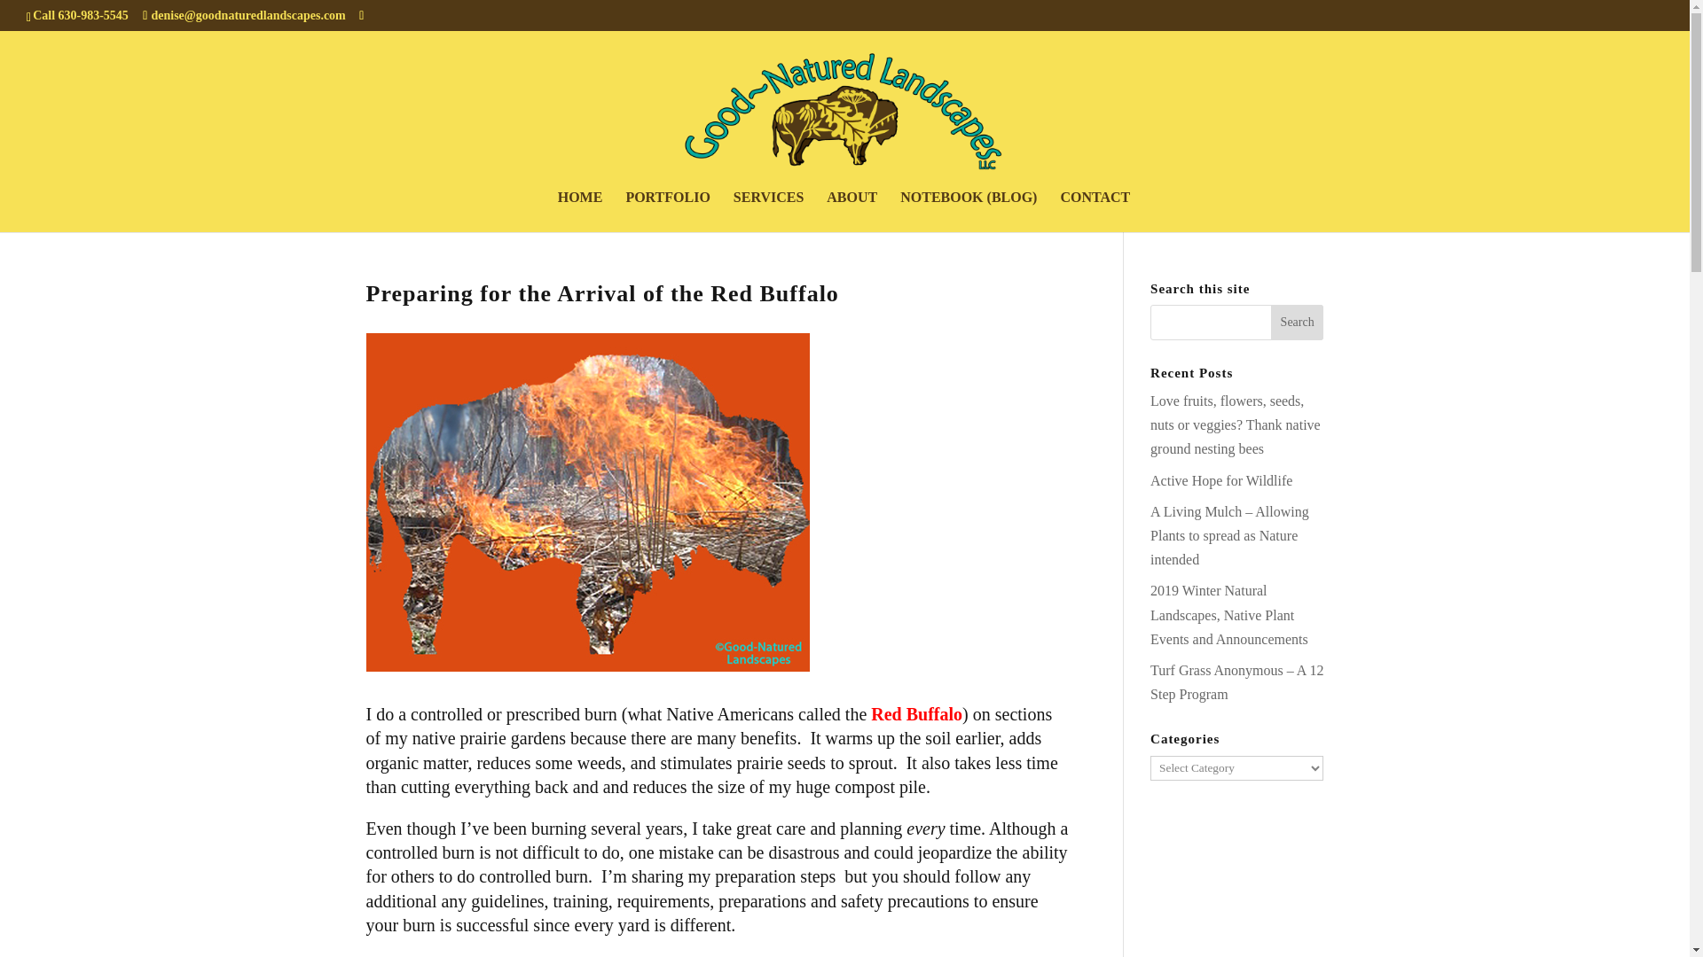 Image resolution: width=1703 pixels, height=957 pixels. What do you see at coordinates (1221, 480) in the screenshot?
I see `Active Hope for Wildlife` at bounding box center [1221, 480].